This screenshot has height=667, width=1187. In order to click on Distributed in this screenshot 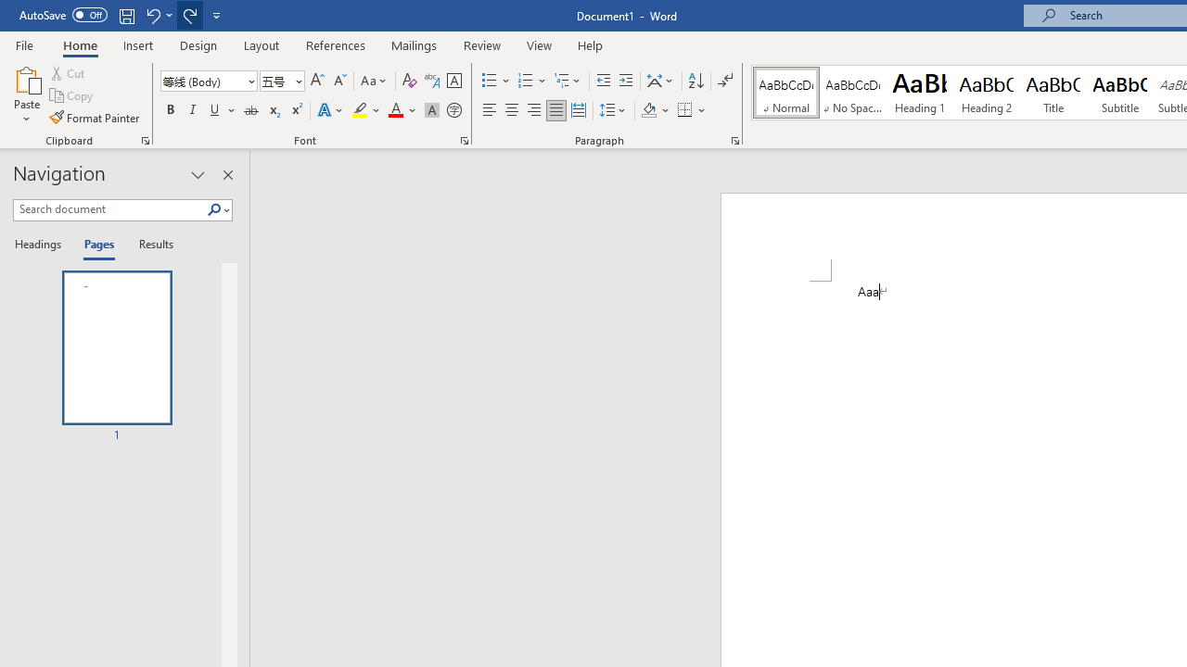, I will do `click(579, 111)`.